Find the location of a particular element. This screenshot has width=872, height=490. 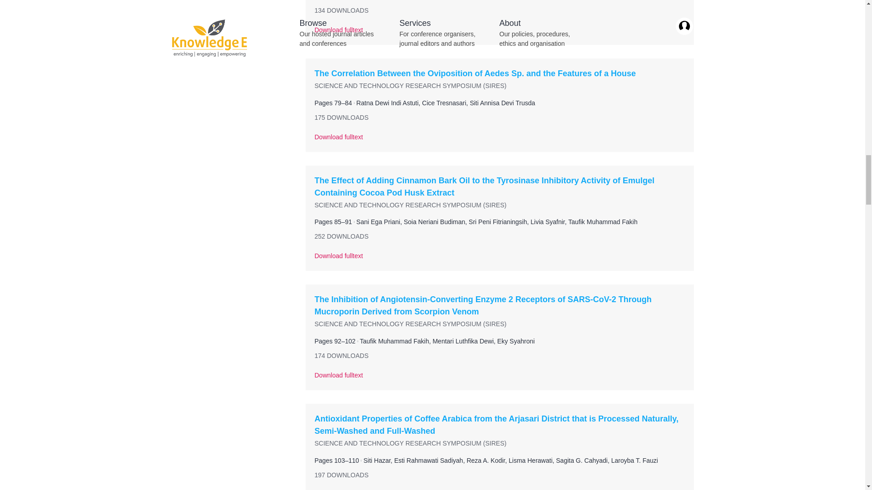

Download fulltext is located at coordinates (499, 260).